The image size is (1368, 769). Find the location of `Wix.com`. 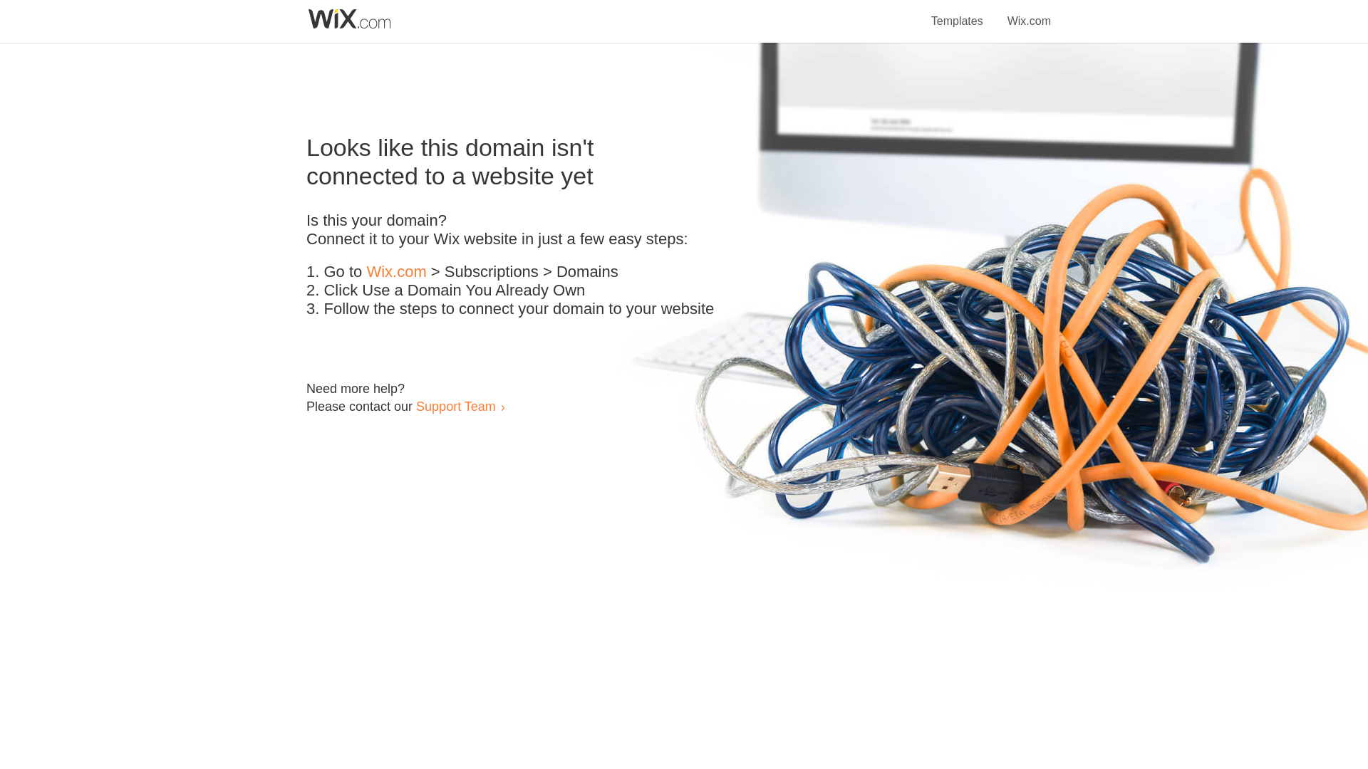

Wix.com is located at coordinates (396, 272).